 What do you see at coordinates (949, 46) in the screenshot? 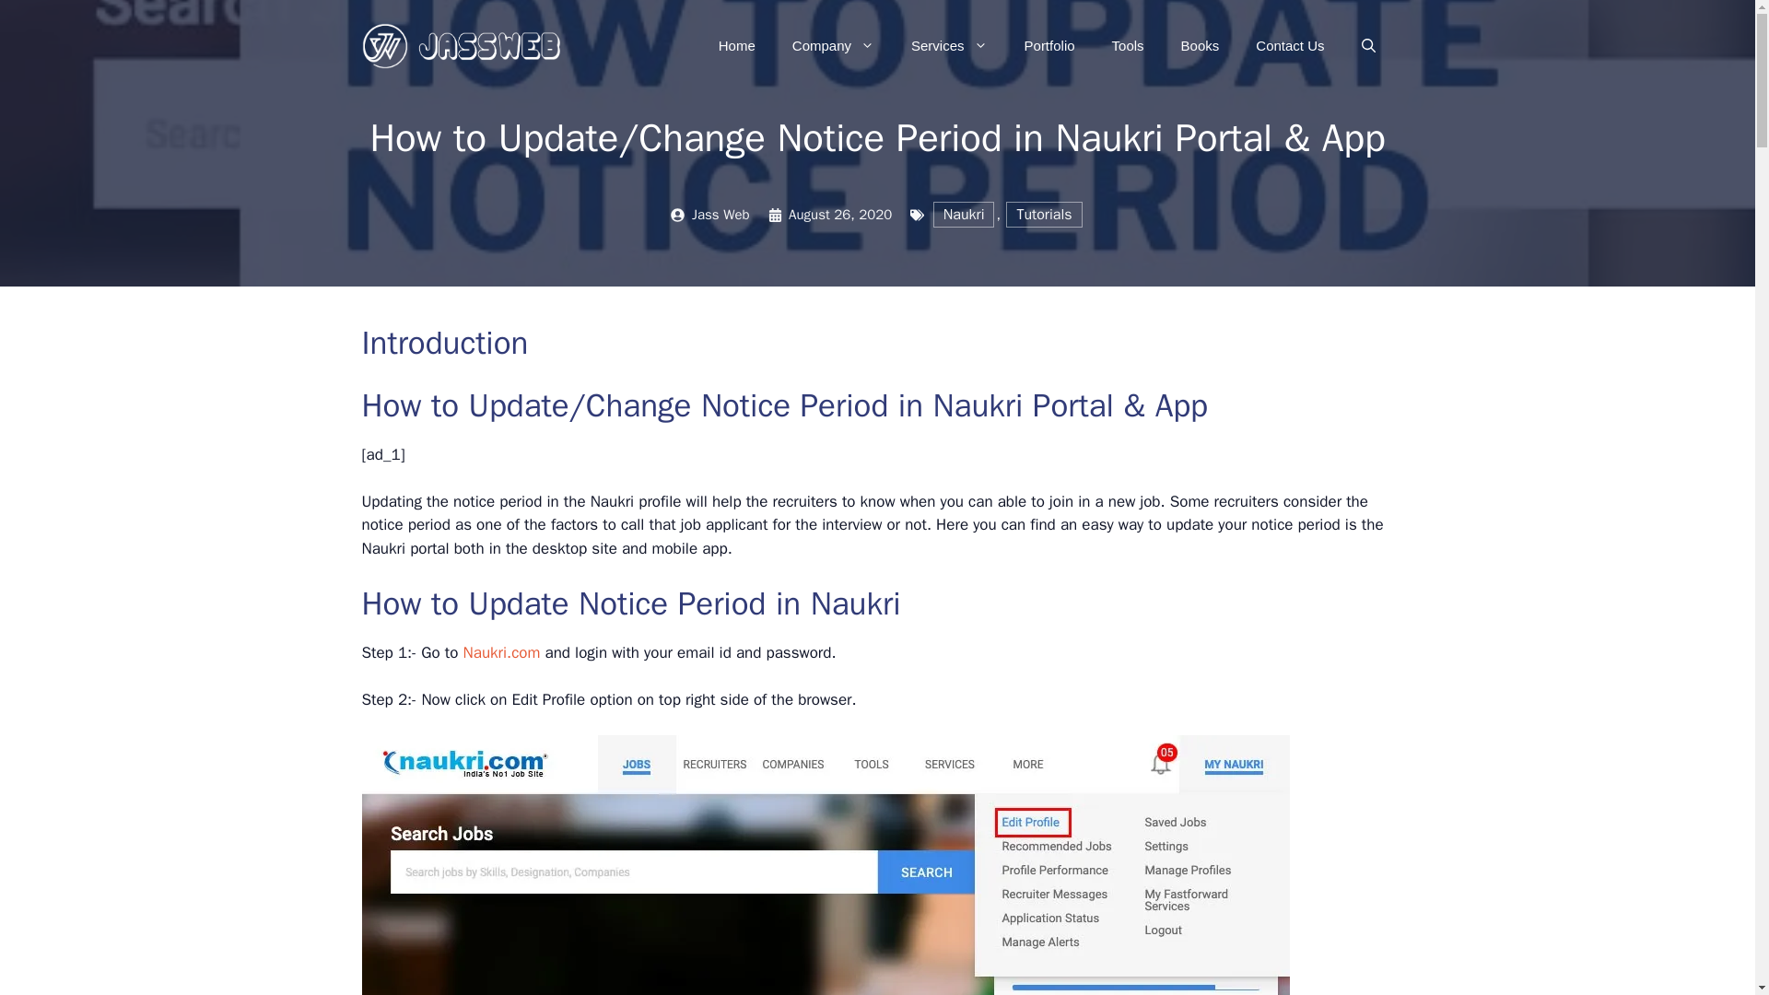
I see `Services` at bounding box center [949, 46].